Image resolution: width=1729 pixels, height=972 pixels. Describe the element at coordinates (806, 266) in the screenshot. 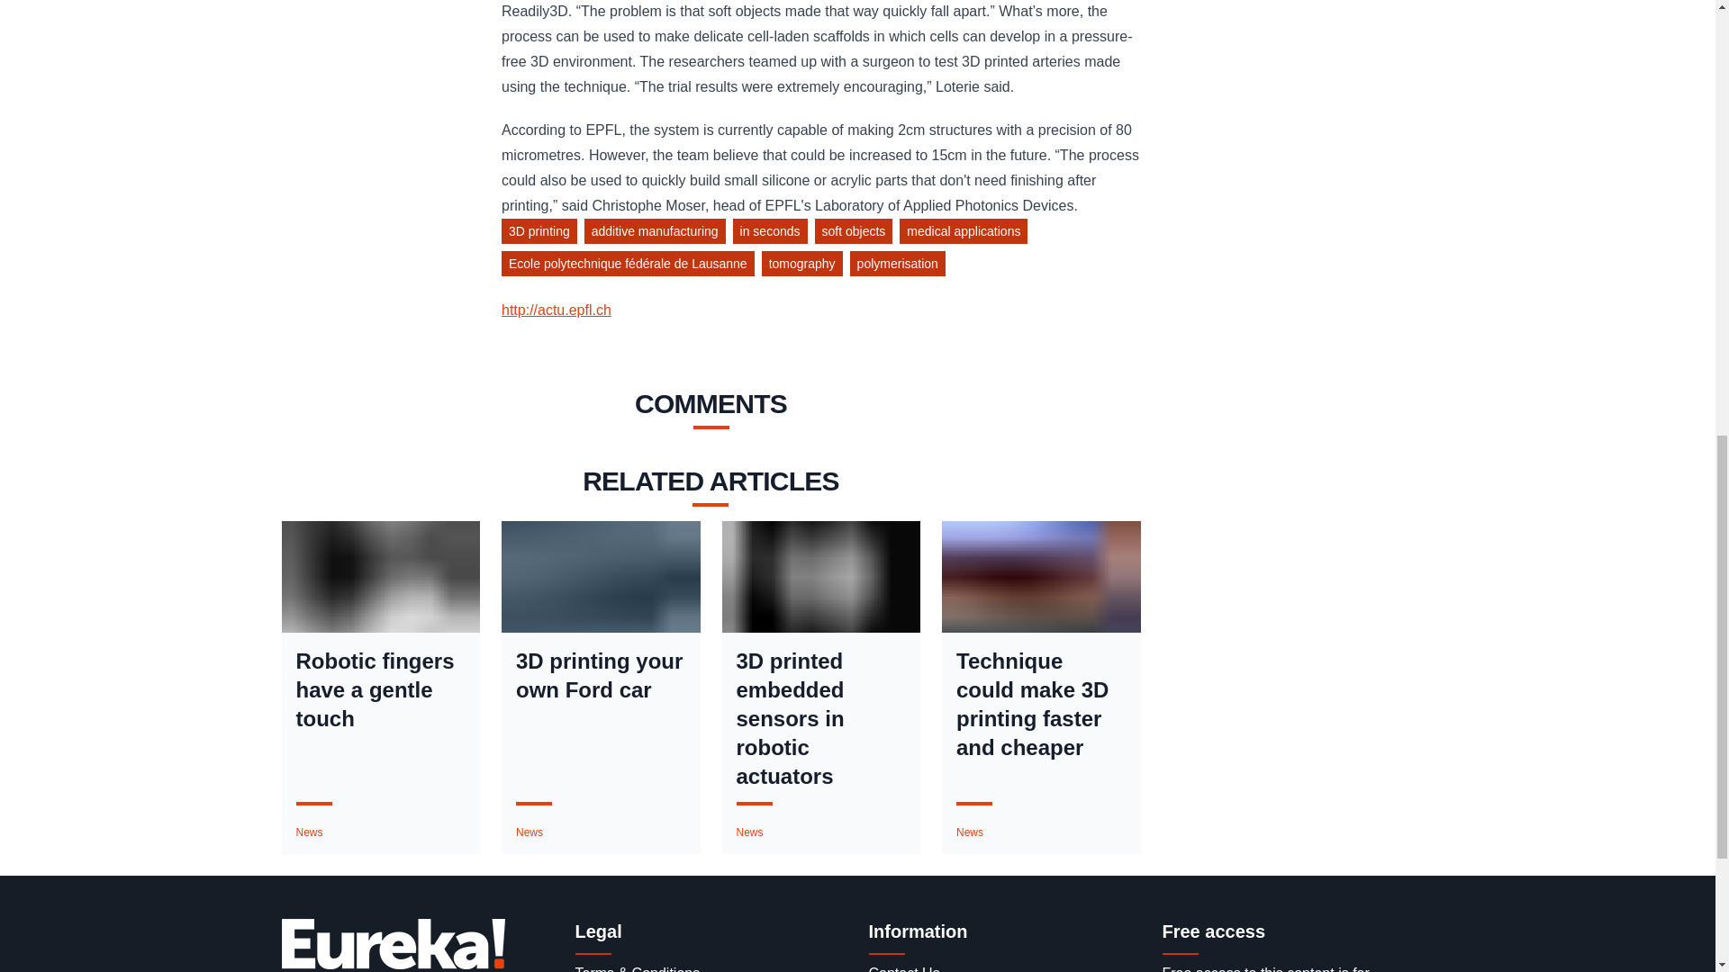

I see `tomography` at that location.